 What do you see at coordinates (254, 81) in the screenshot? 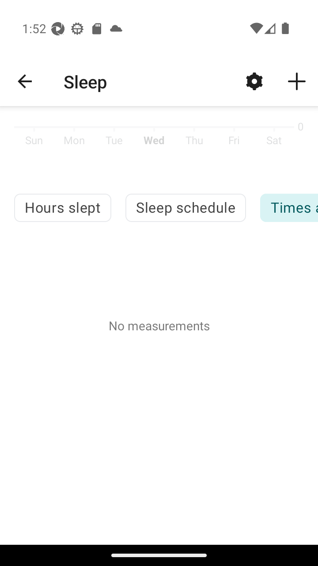
I see `Adjust your goal` at bounding box center [254, 81].